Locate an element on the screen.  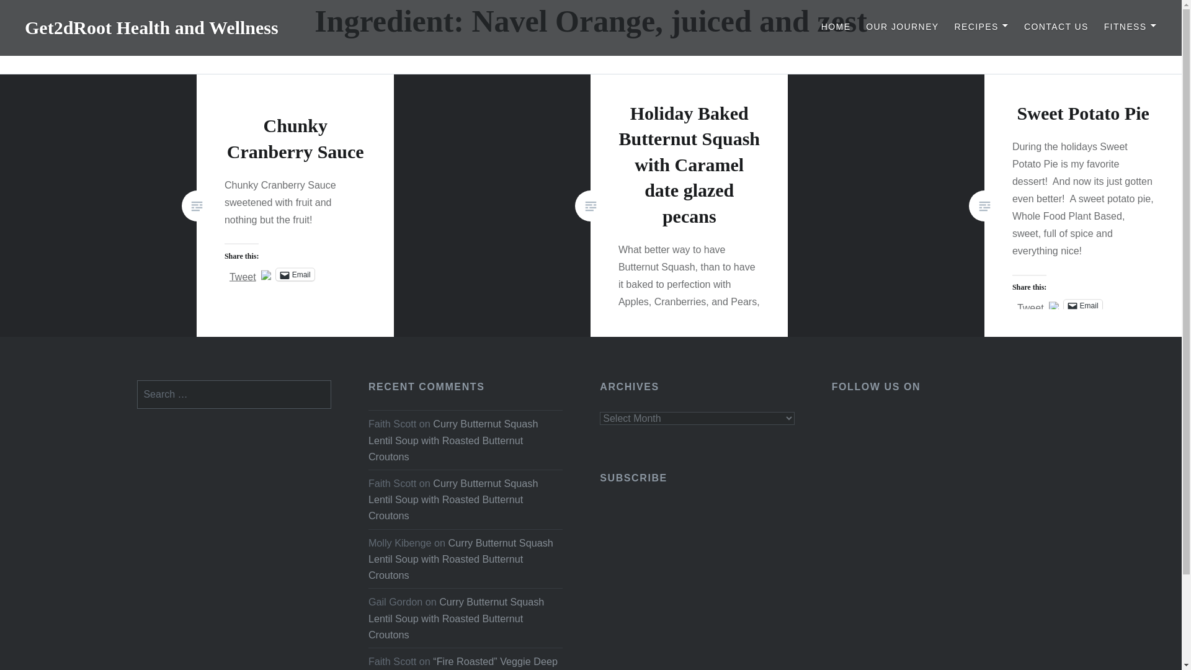
Sweet Potato Pie is located at coordinates (1083, 113).